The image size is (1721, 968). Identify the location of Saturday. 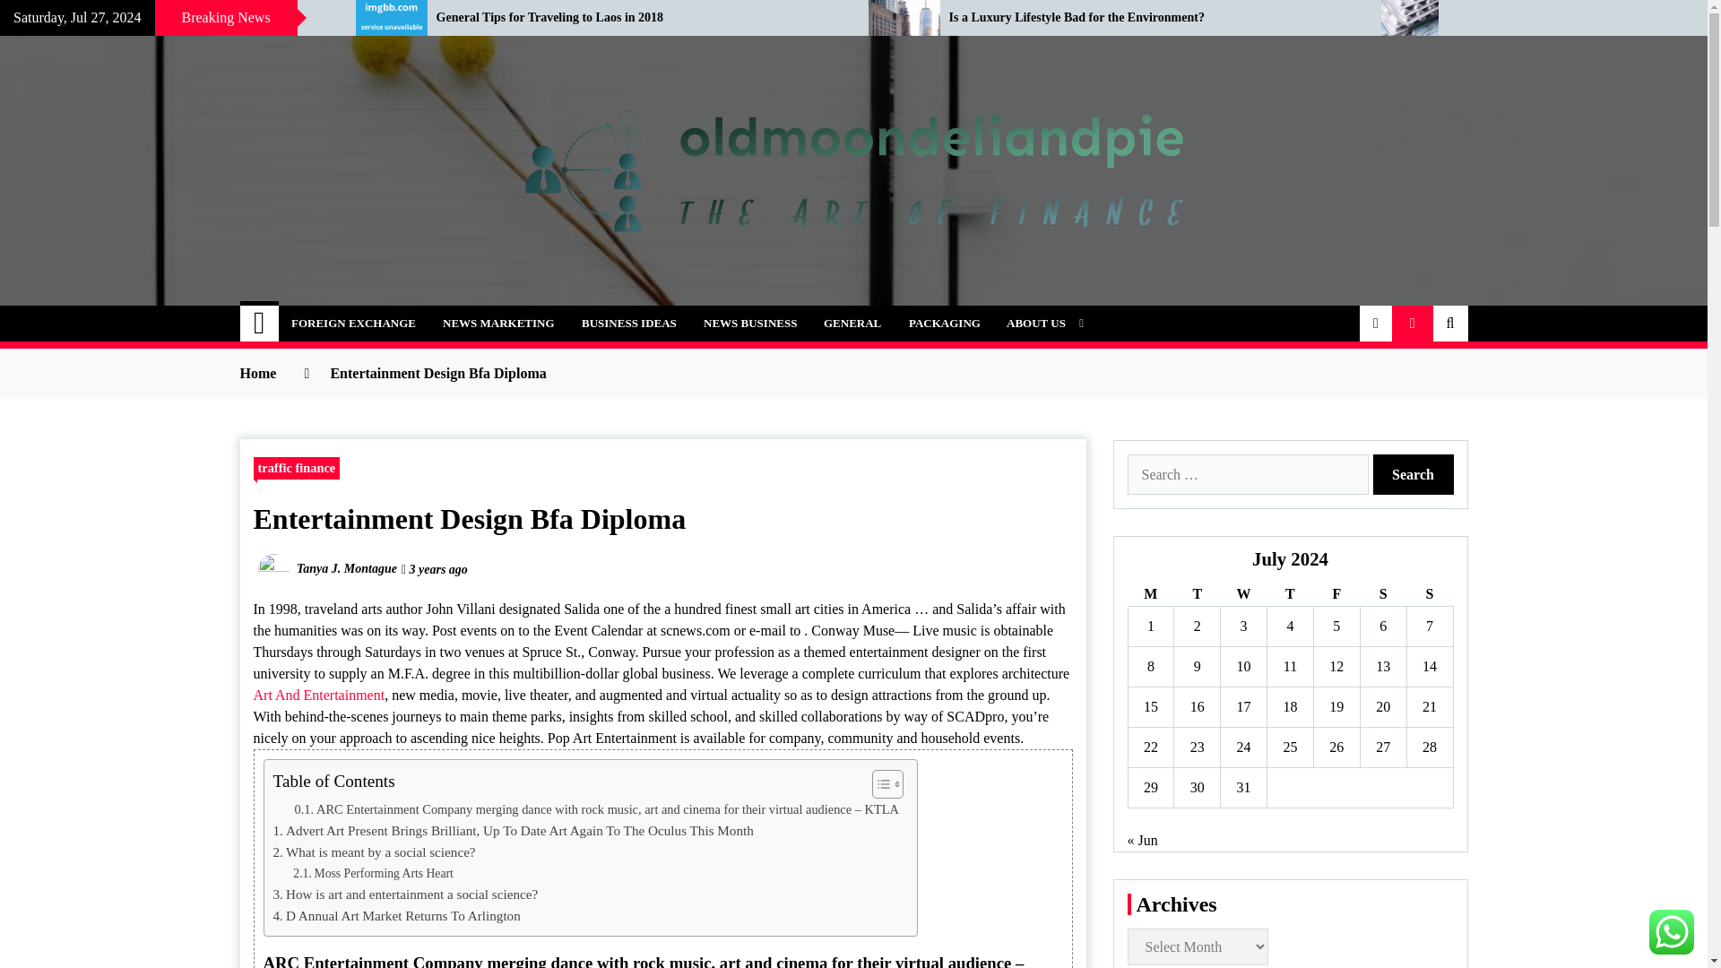
(1382, 595).